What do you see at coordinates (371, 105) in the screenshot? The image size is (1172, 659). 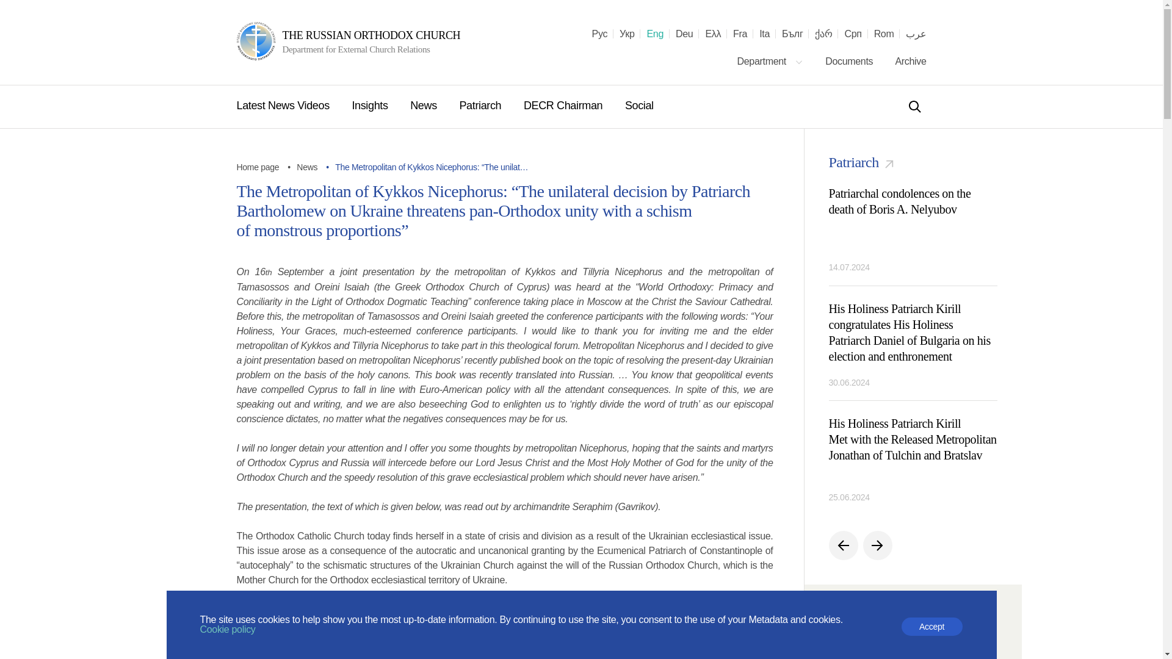 I see `Insights` at bounding box center [371, 105].